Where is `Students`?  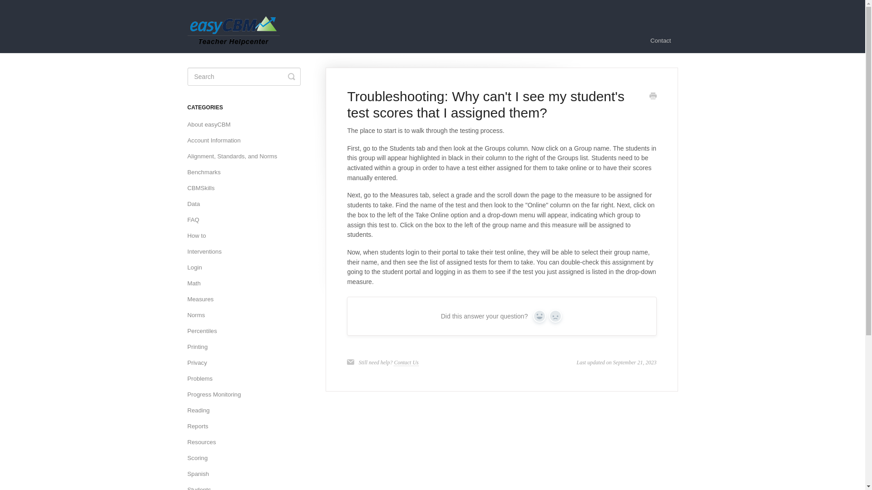 Students is located at coordinates (202, 486).